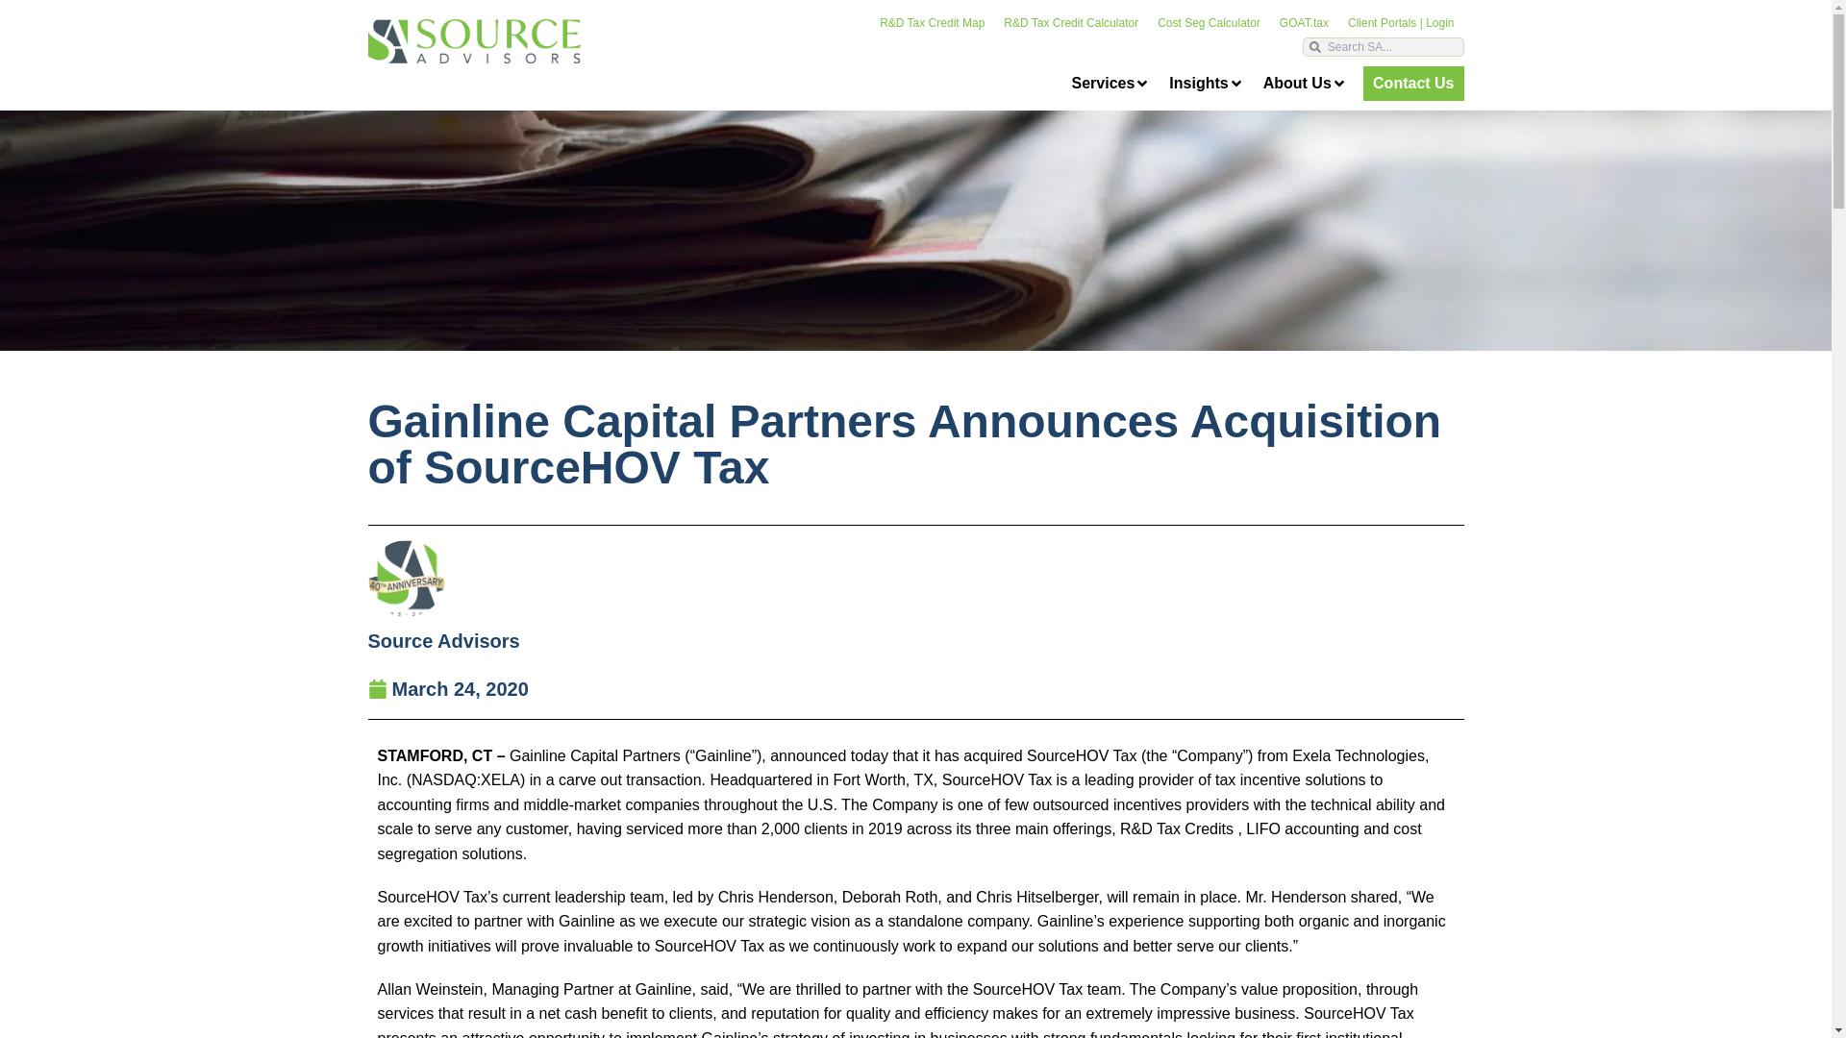 Image resolution: width=1846 pixels, height=1038 pixels. What do you see at coordinates (1206, 84) in the screenshot?
I see `Insights` at bounding box center [1206, 84].